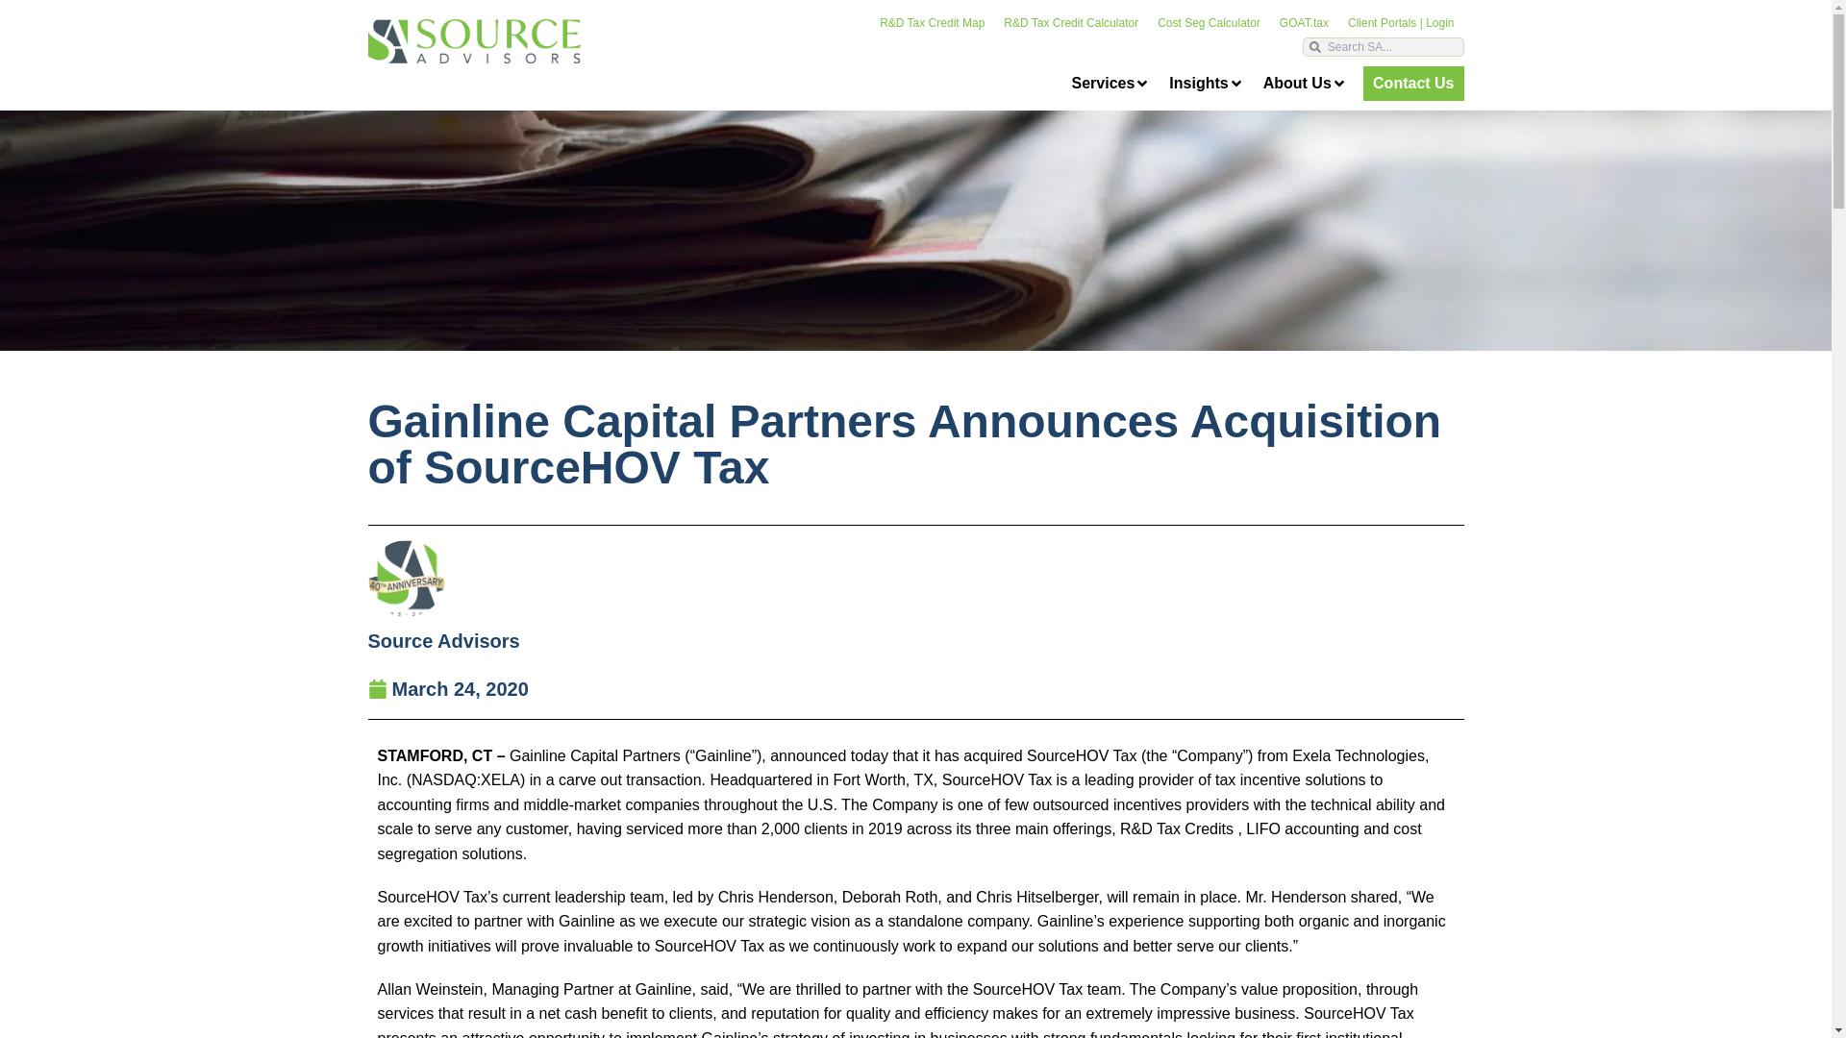 Image resolution: width=1846 pixels, height=1038 pixels. What do you see at coordinates (1206, 84) in the screenshot?
I see `Insights` at bounding box center [1206, 84].